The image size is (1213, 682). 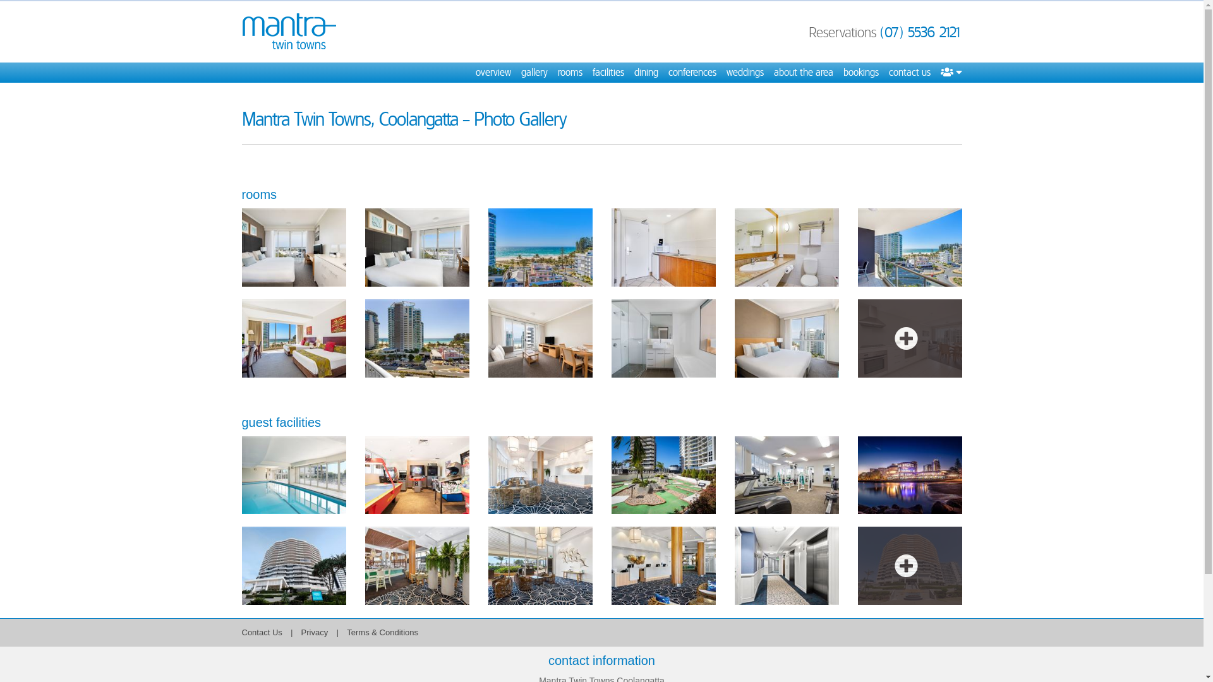 What do you see at coordinates (293, 475) in the screenshot?
I see `Swimming Pool - Mantra Twin Towns Coolangatta` at bounding box center [293, 475].